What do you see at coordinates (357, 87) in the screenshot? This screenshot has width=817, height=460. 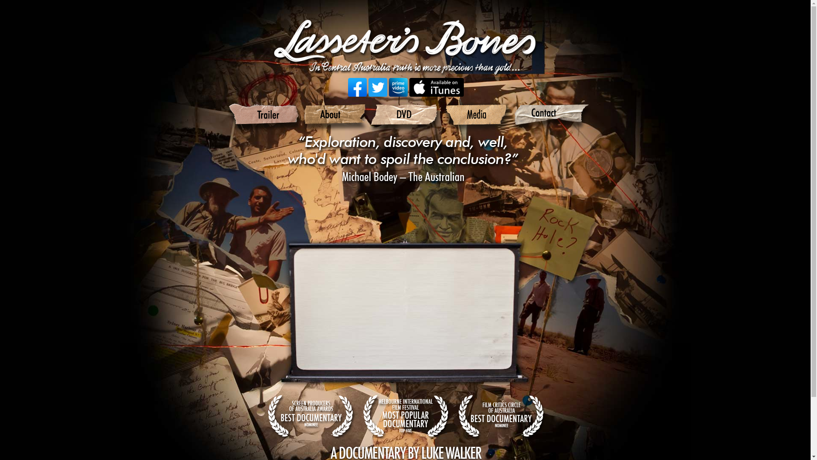 I see `Lasseters Bones Facebook Page` at bounding box center [357, 87].